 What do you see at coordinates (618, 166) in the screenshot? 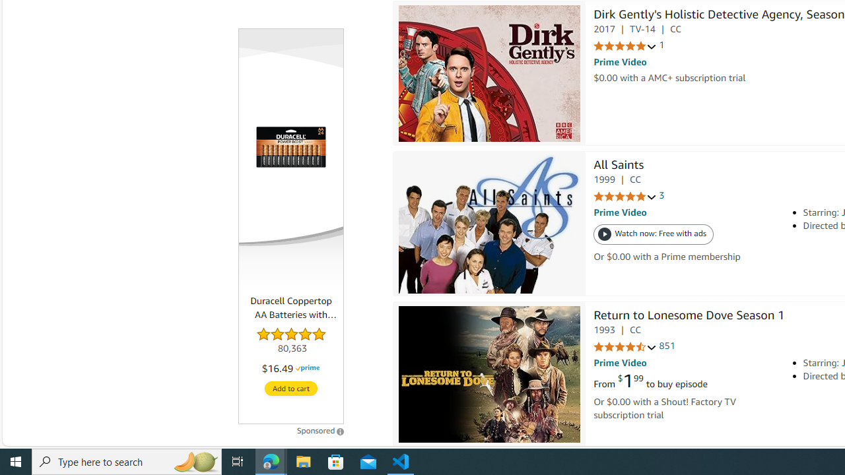
I see `All Saints` at bounding box center [618, 166].